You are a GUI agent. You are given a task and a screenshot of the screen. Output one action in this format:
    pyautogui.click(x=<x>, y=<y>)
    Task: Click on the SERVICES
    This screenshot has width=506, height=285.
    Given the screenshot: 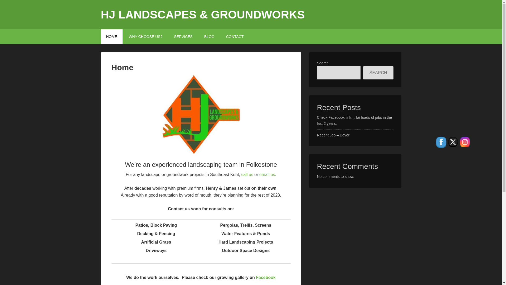 What is the action you would take?
    pyautogui.click(x=183, y=37)
    